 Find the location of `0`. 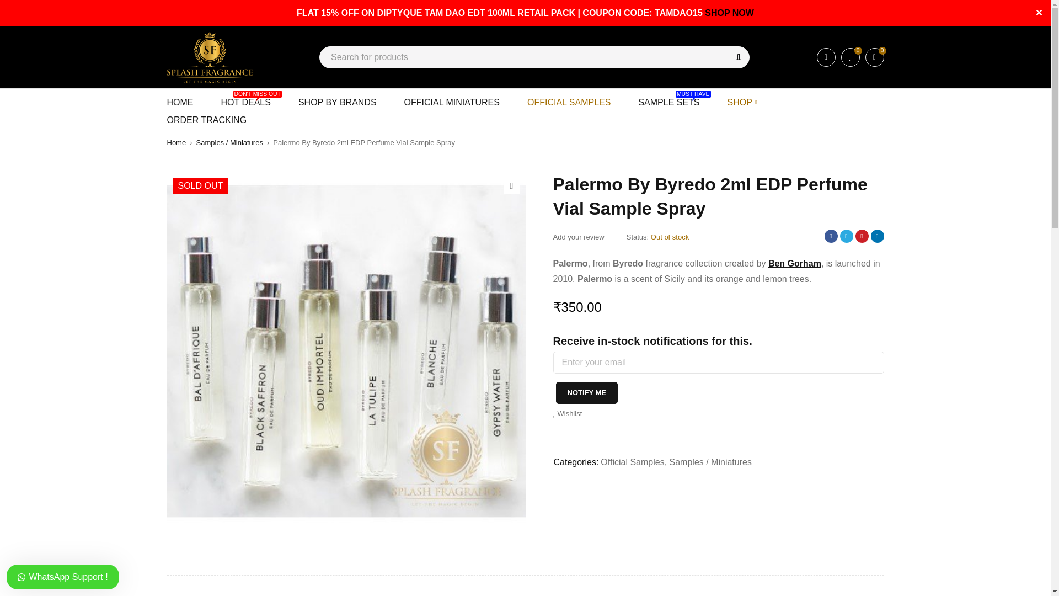

0 is located at coordinates (849, 57).